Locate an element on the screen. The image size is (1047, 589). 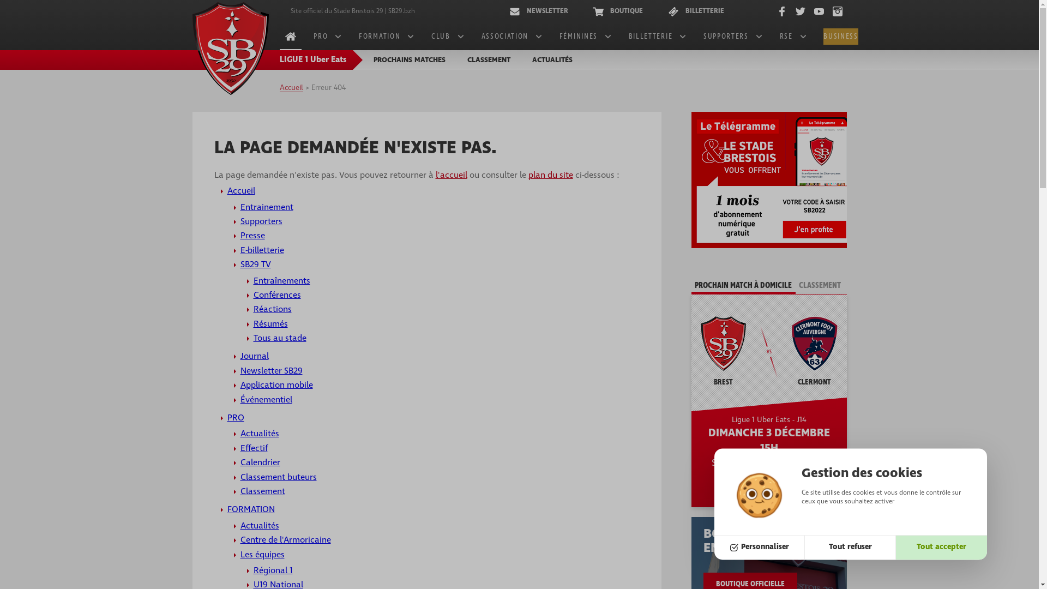
Accueil is located at coordinates (241, 191).